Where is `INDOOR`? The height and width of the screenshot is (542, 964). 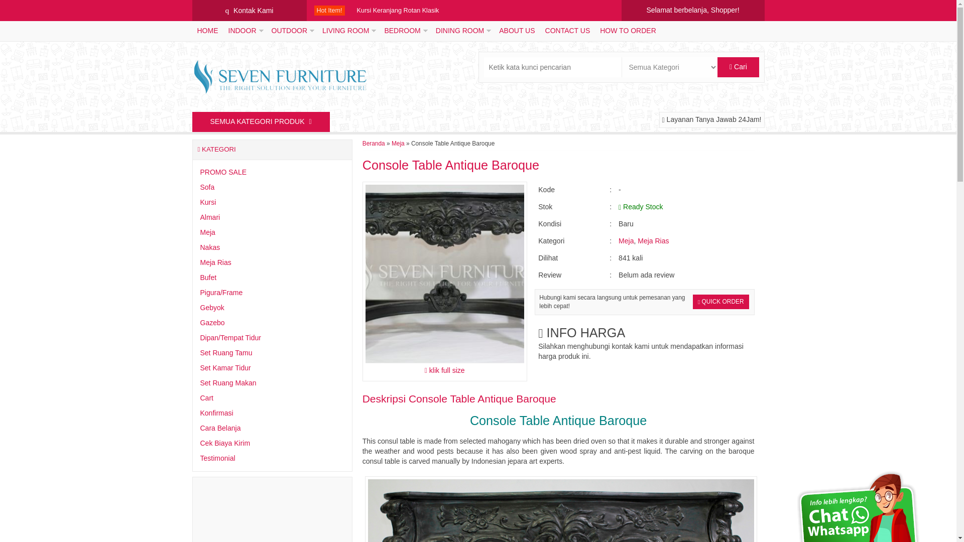
INDOOR is located at coordinates (244, 31).